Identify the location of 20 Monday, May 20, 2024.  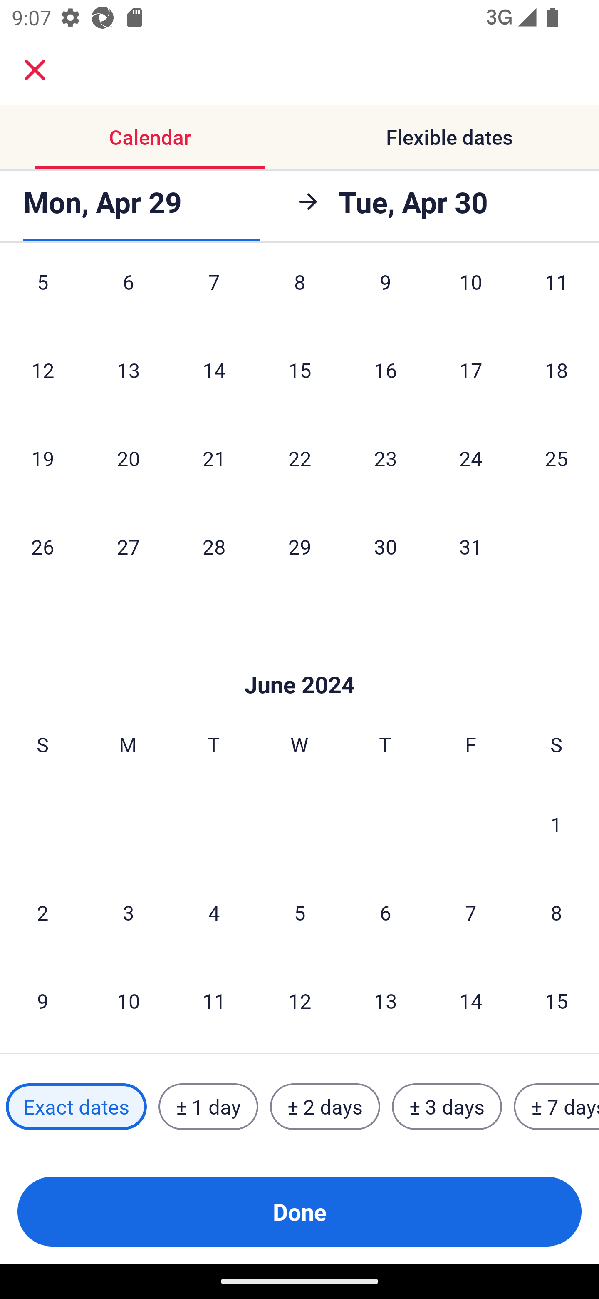
(128, 458).